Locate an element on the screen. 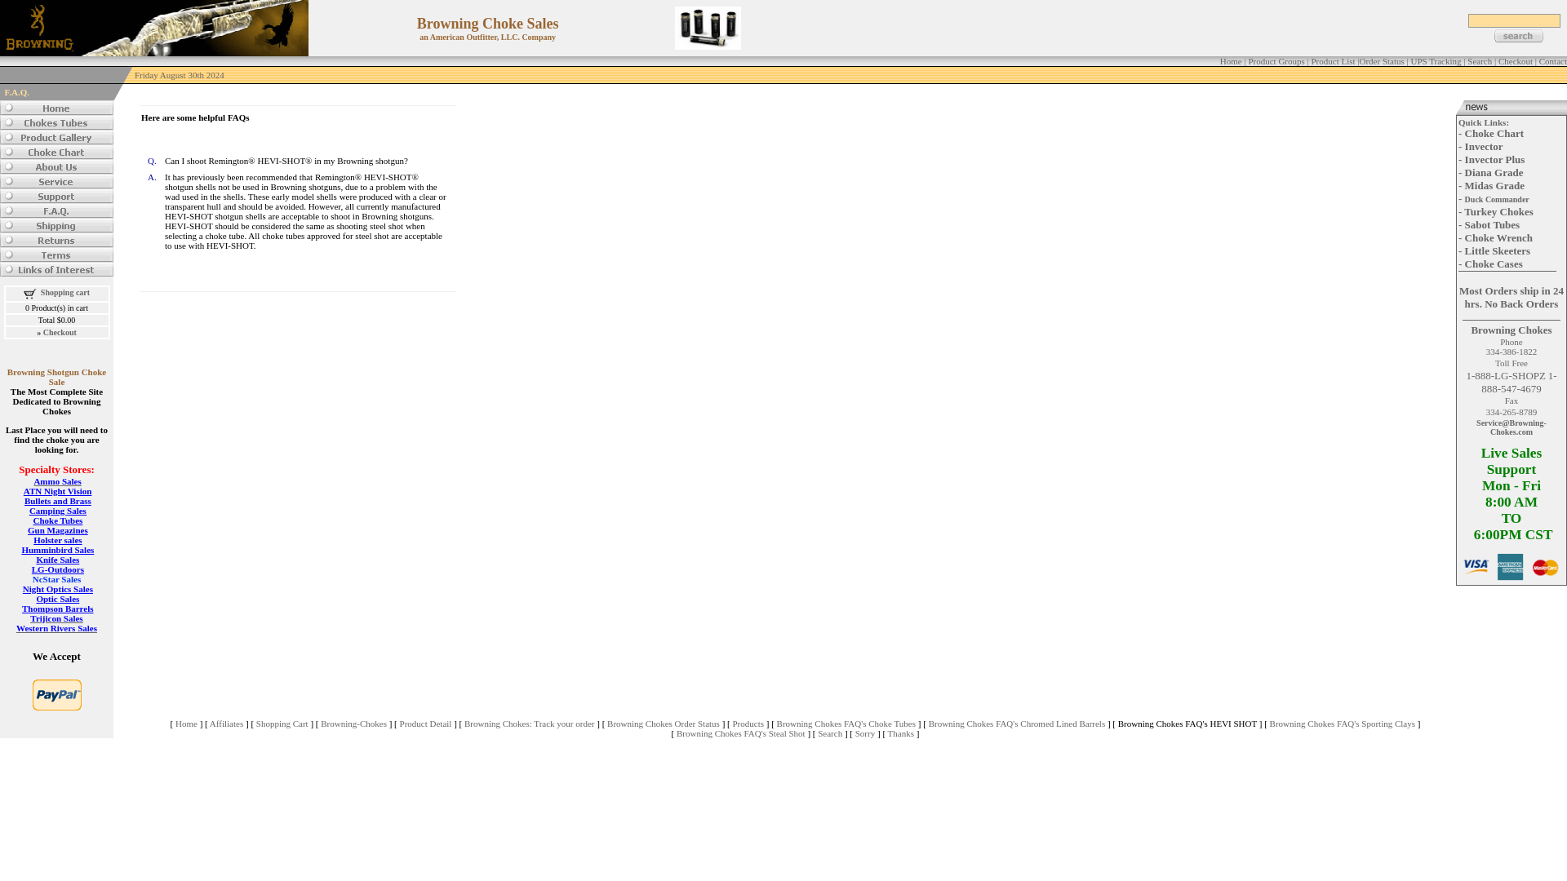 The image size is (1567, 881). Checkout is located at coordinates (60, 331).